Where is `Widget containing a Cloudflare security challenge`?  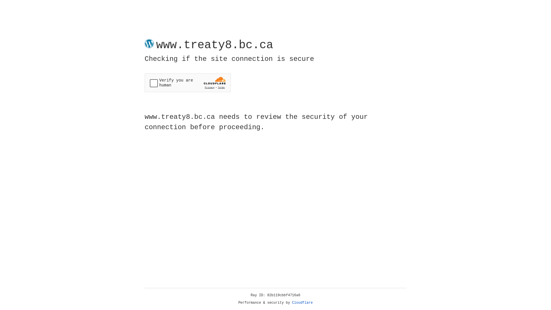
Widget containing a Cloudflare security challenge is located at coordinates (188, 83).